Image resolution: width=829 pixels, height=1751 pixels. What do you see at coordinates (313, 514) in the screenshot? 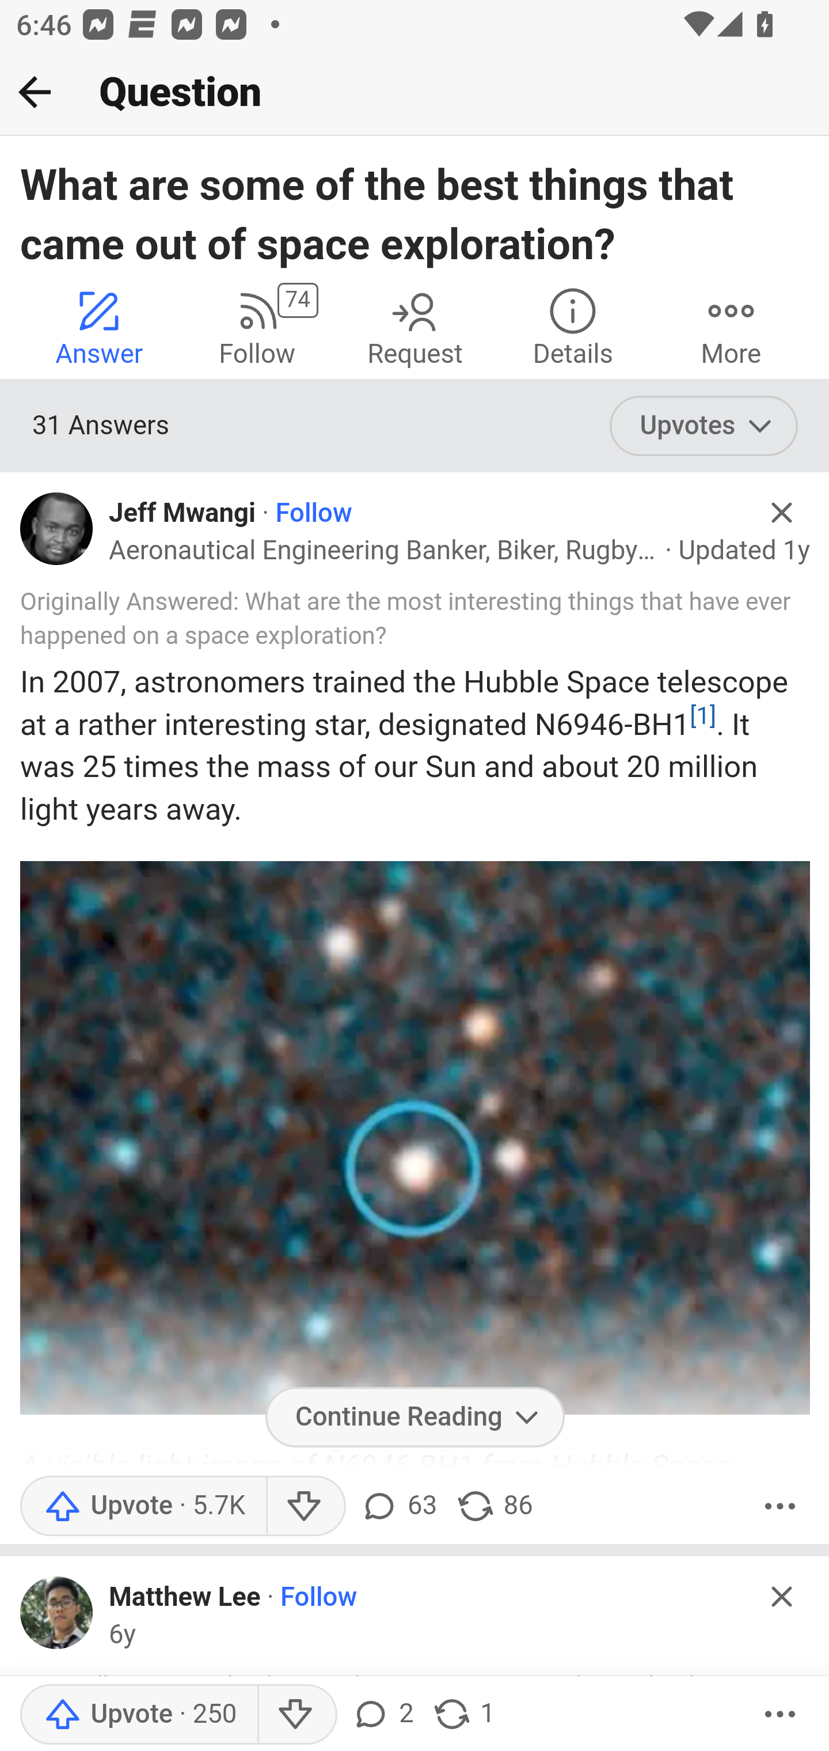
I see `Follow` at bounding box center [313, 514].